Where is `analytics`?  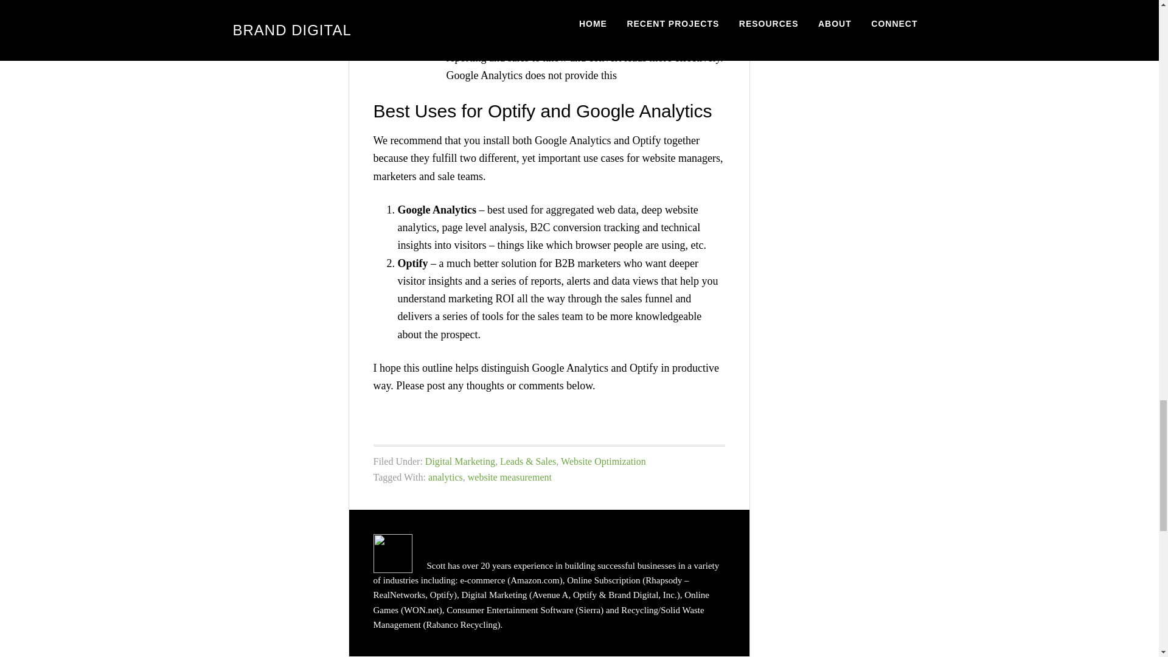
analytics is located at coordinates (445, 477).